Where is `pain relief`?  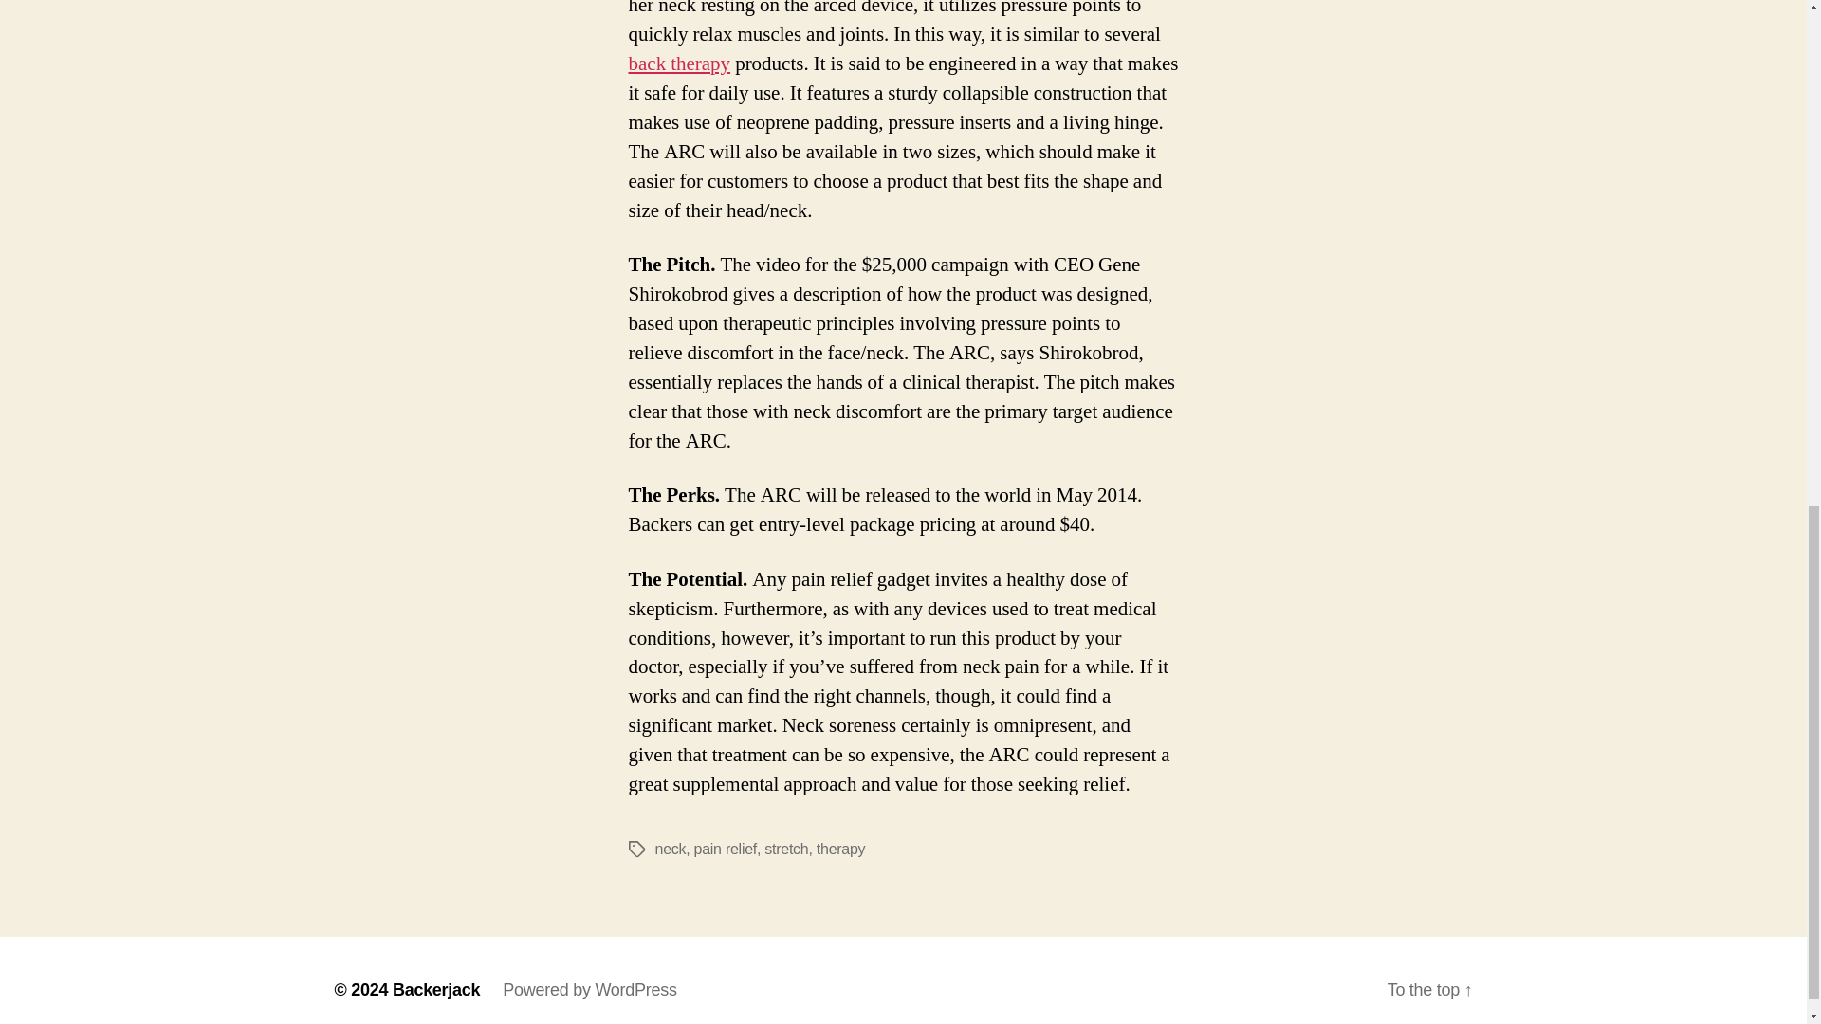
pain relief is located at coordinates (725, 848).